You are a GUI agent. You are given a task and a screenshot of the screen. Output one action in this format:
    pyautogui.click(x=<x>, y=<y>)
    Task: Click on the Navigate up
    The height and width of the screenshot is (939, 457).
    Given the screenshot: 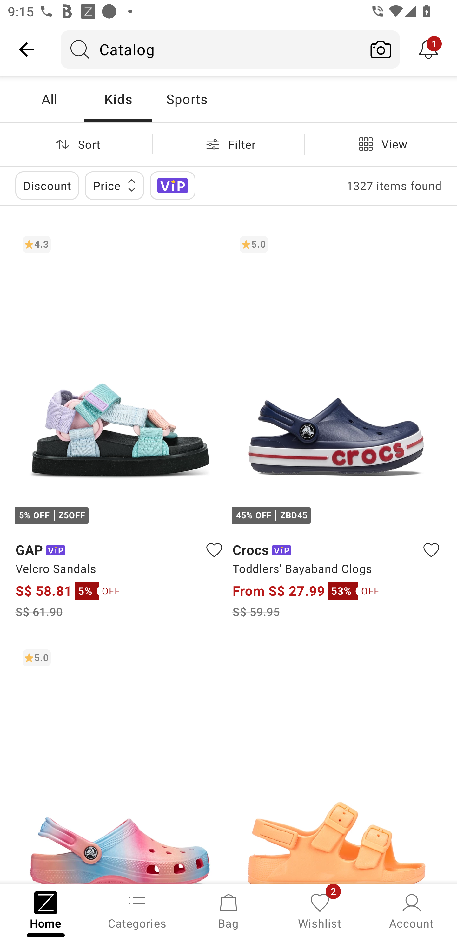 What is the action you would take?
    pyautogui.click(x=27, y=49)
    